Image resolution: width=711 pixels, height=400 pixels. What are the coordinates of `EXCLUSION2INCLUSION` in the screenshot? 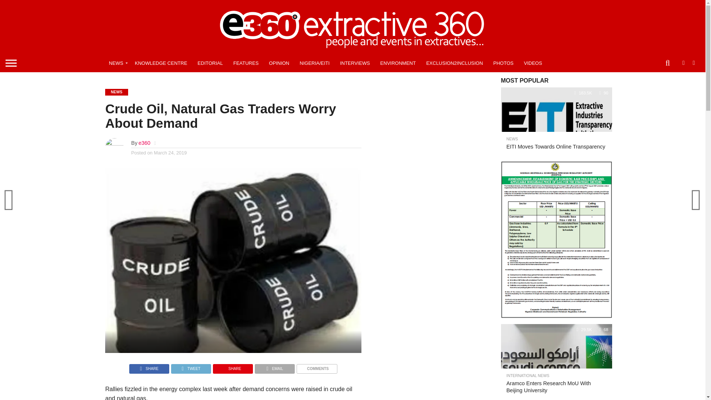 It's located at (454, 63).